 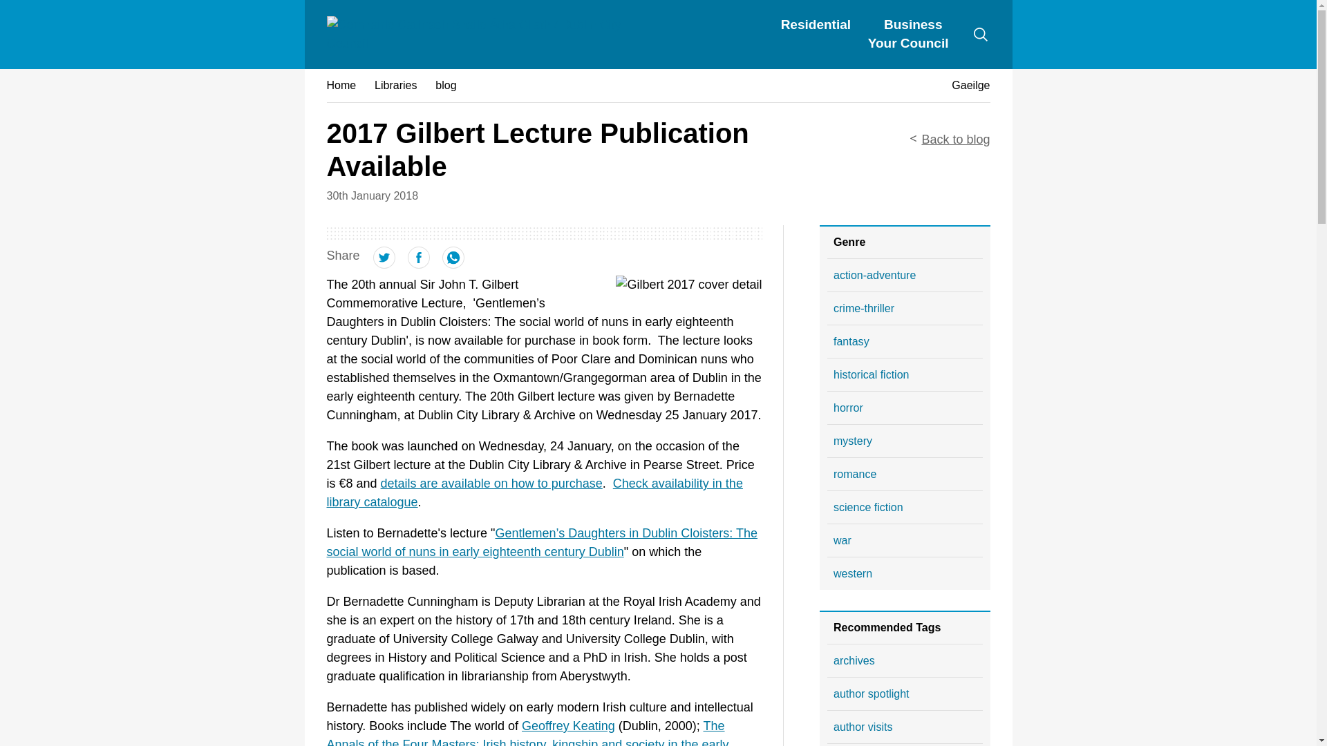 What do you see at coordinates (568, 725) in the screenshot?
I see `Geoffrey Keating` at bounding box center [568, 725].